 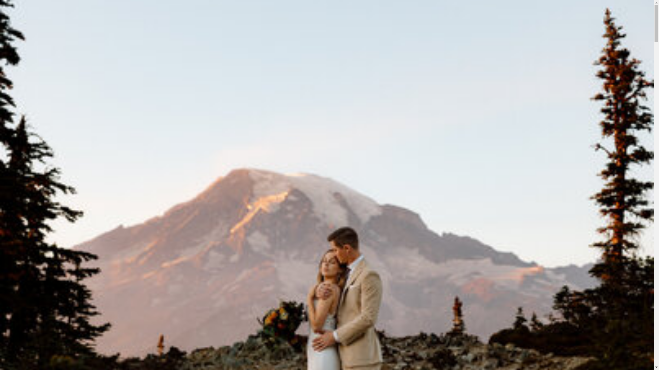 I want to click on EXPERIENCE, so click(x=208, y=51).